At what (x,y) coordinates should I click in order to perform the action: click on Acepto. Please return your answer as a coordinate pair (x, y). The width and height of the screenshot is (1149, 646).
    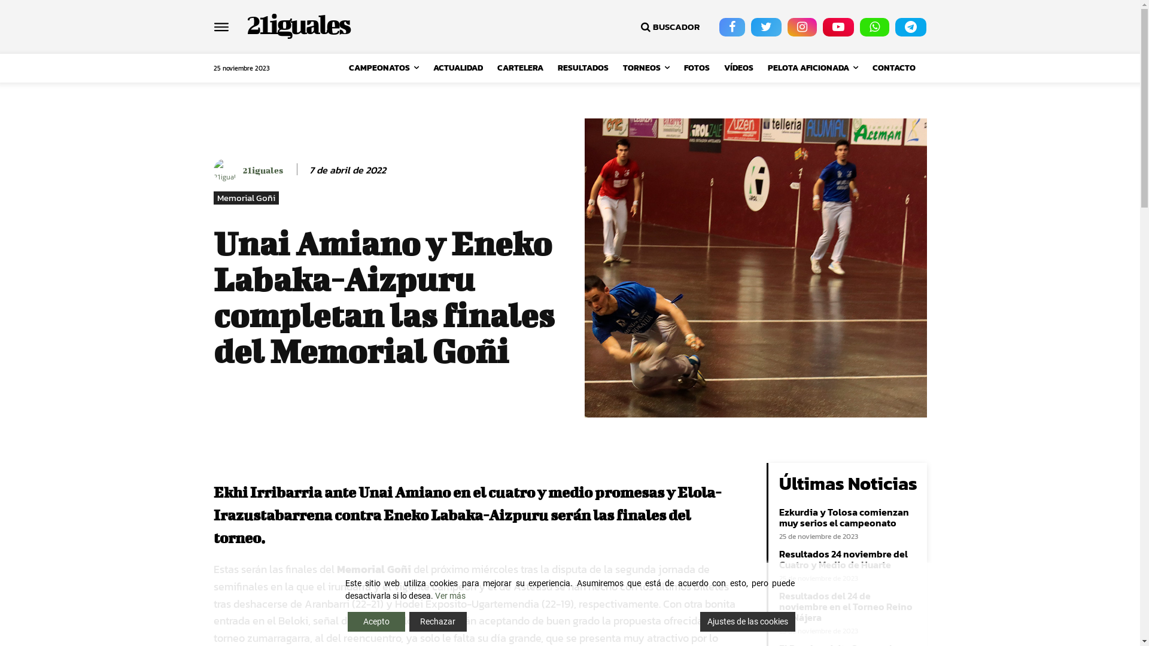
    Looking at the image, I should click on (376, 622).